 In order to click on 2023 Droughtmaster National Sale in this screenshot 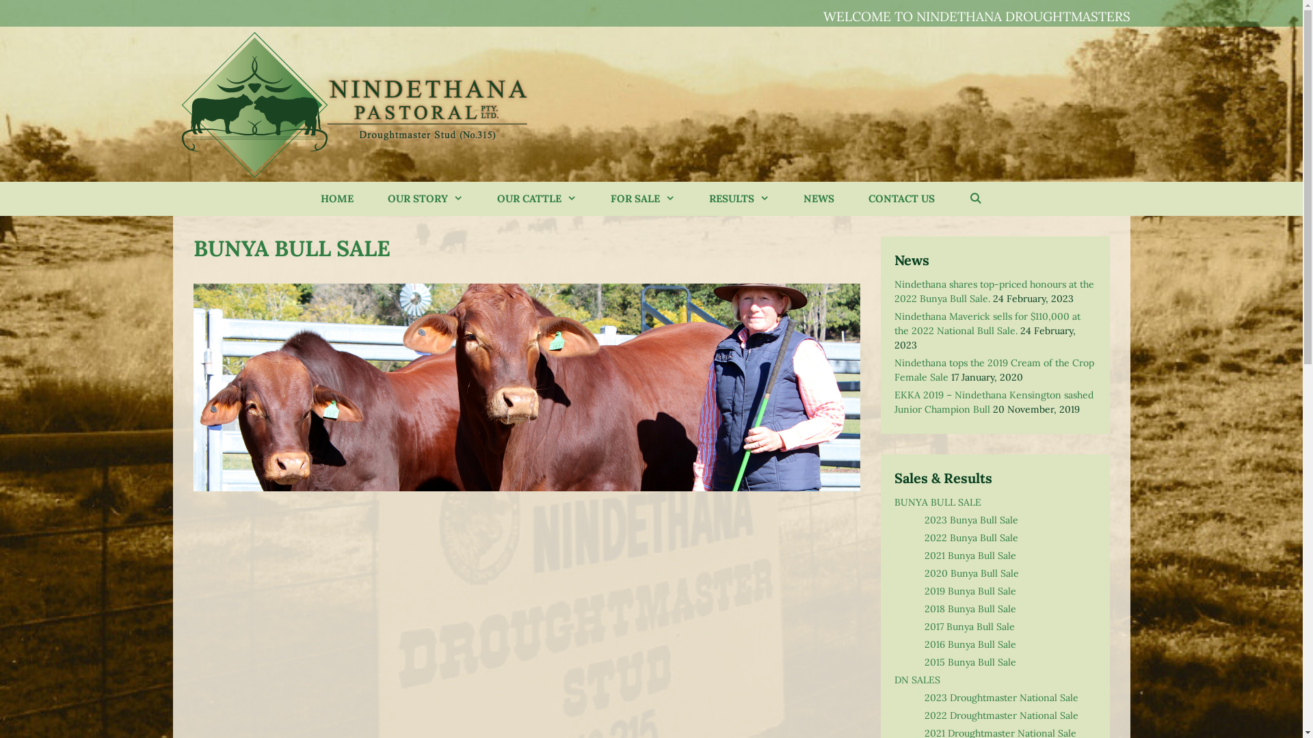, I will do `click(1001, 698)`.